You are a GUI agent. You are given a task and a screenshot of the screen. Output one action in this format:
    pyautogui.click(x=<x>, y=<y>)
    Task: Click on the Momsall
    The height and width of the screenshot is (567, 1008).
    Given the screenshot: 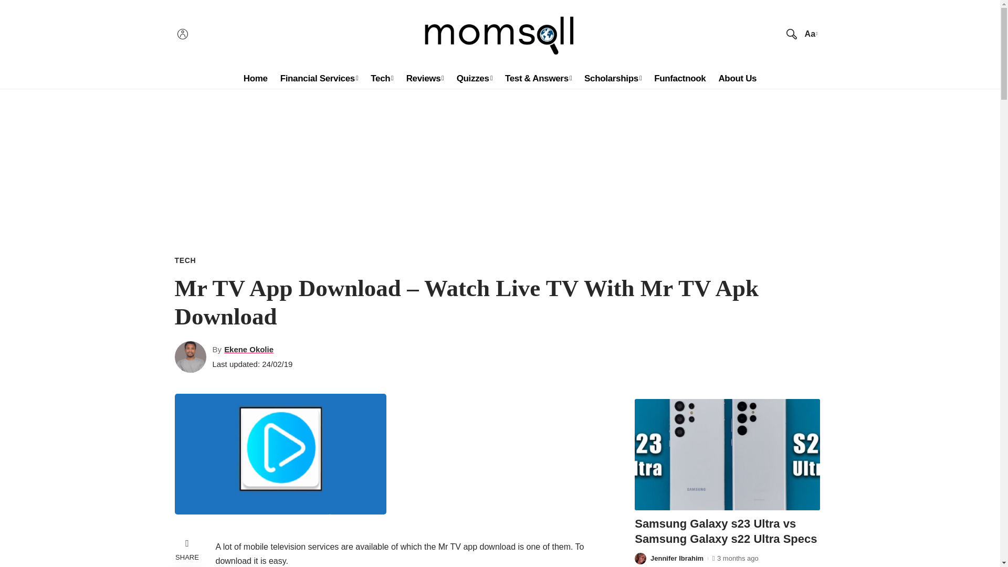 What is the action you would take?
    pyautogui.click(x=500, y=34)
    